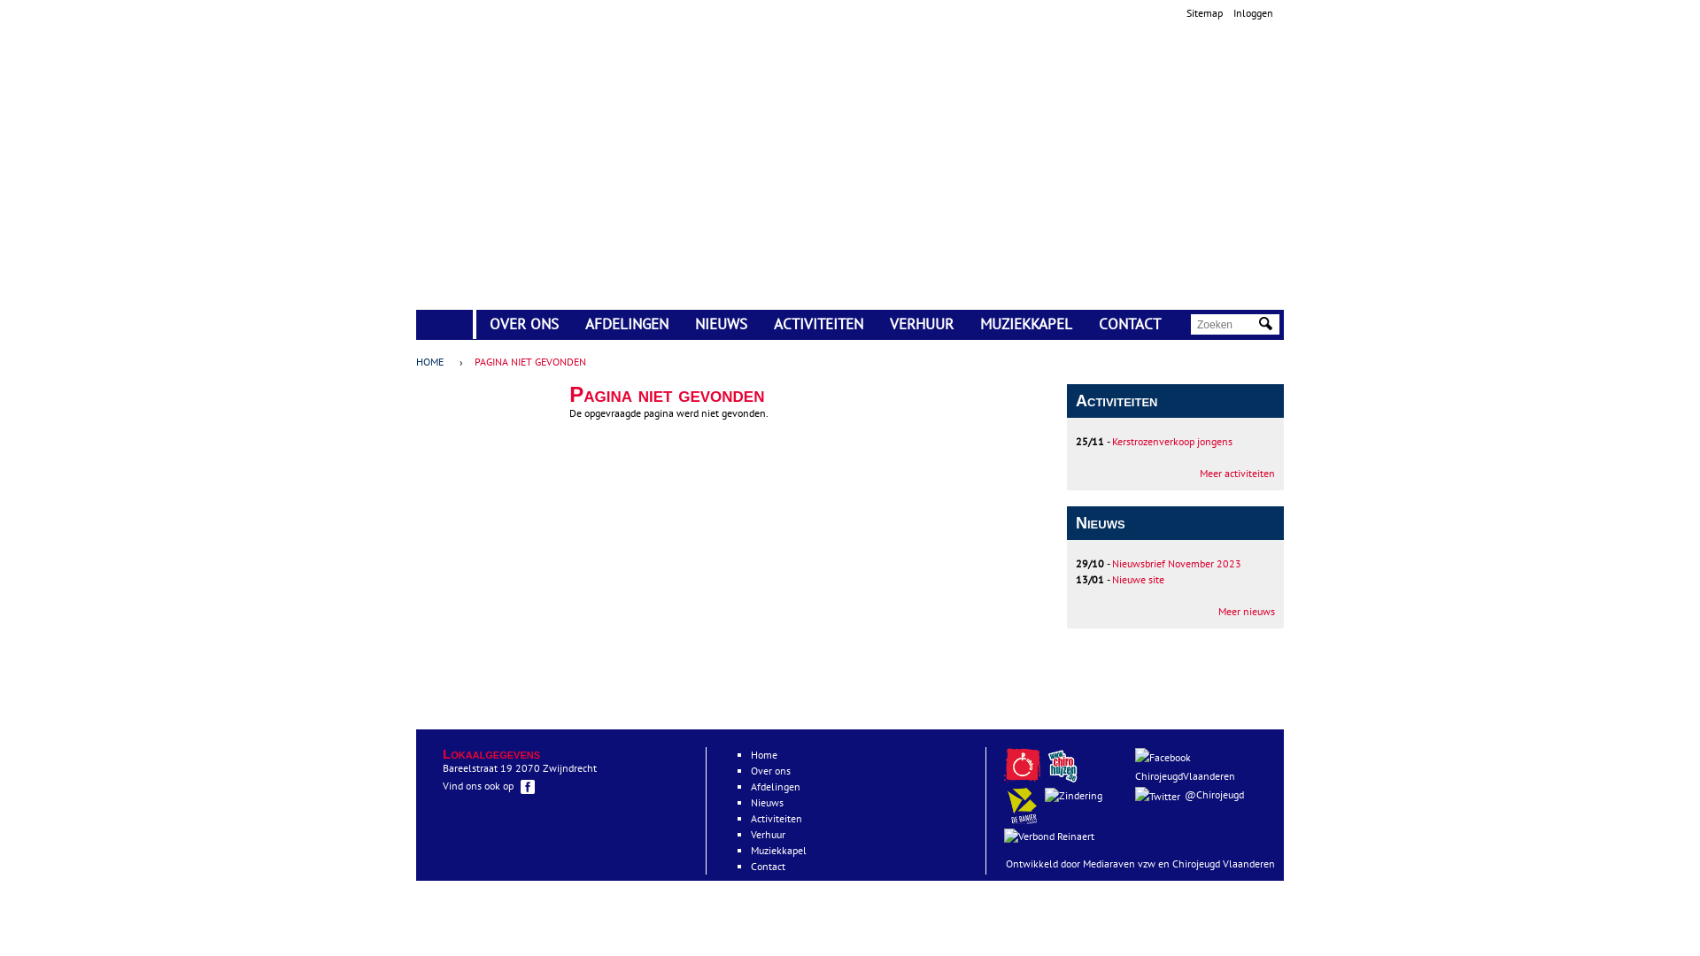 This screenshot has height=956, width=1700. What do you see at coordinates (779, 850) in the screenshot?
I see `Muziekkapel` at bounding box center [779, 850].